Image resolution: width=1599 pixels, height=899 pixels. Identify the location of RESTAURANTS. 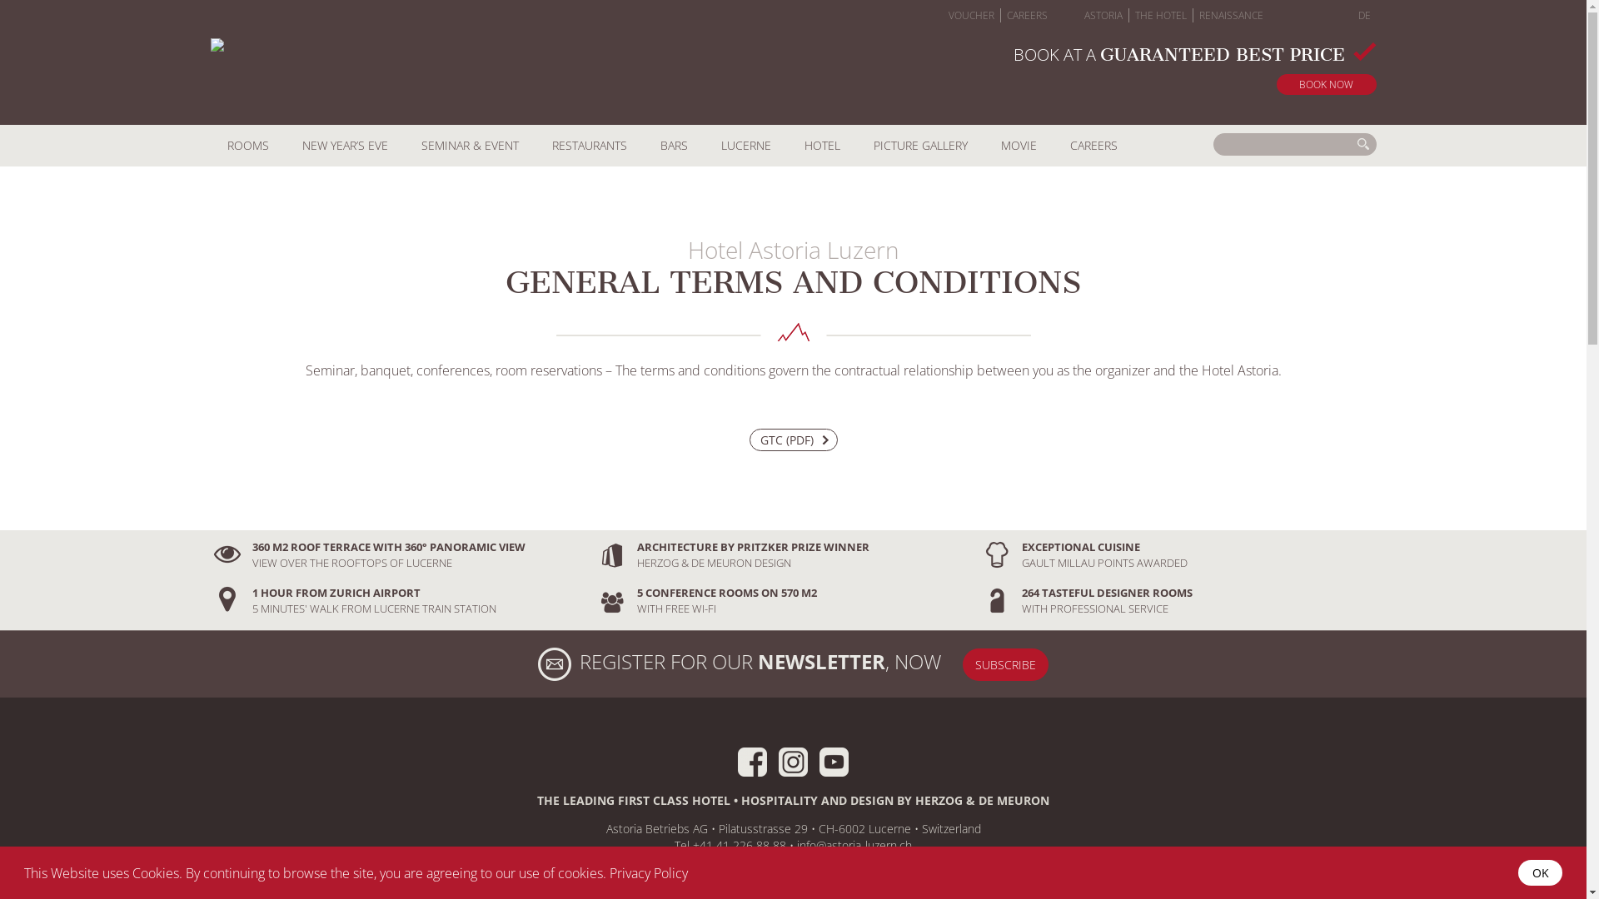
(589, 146).